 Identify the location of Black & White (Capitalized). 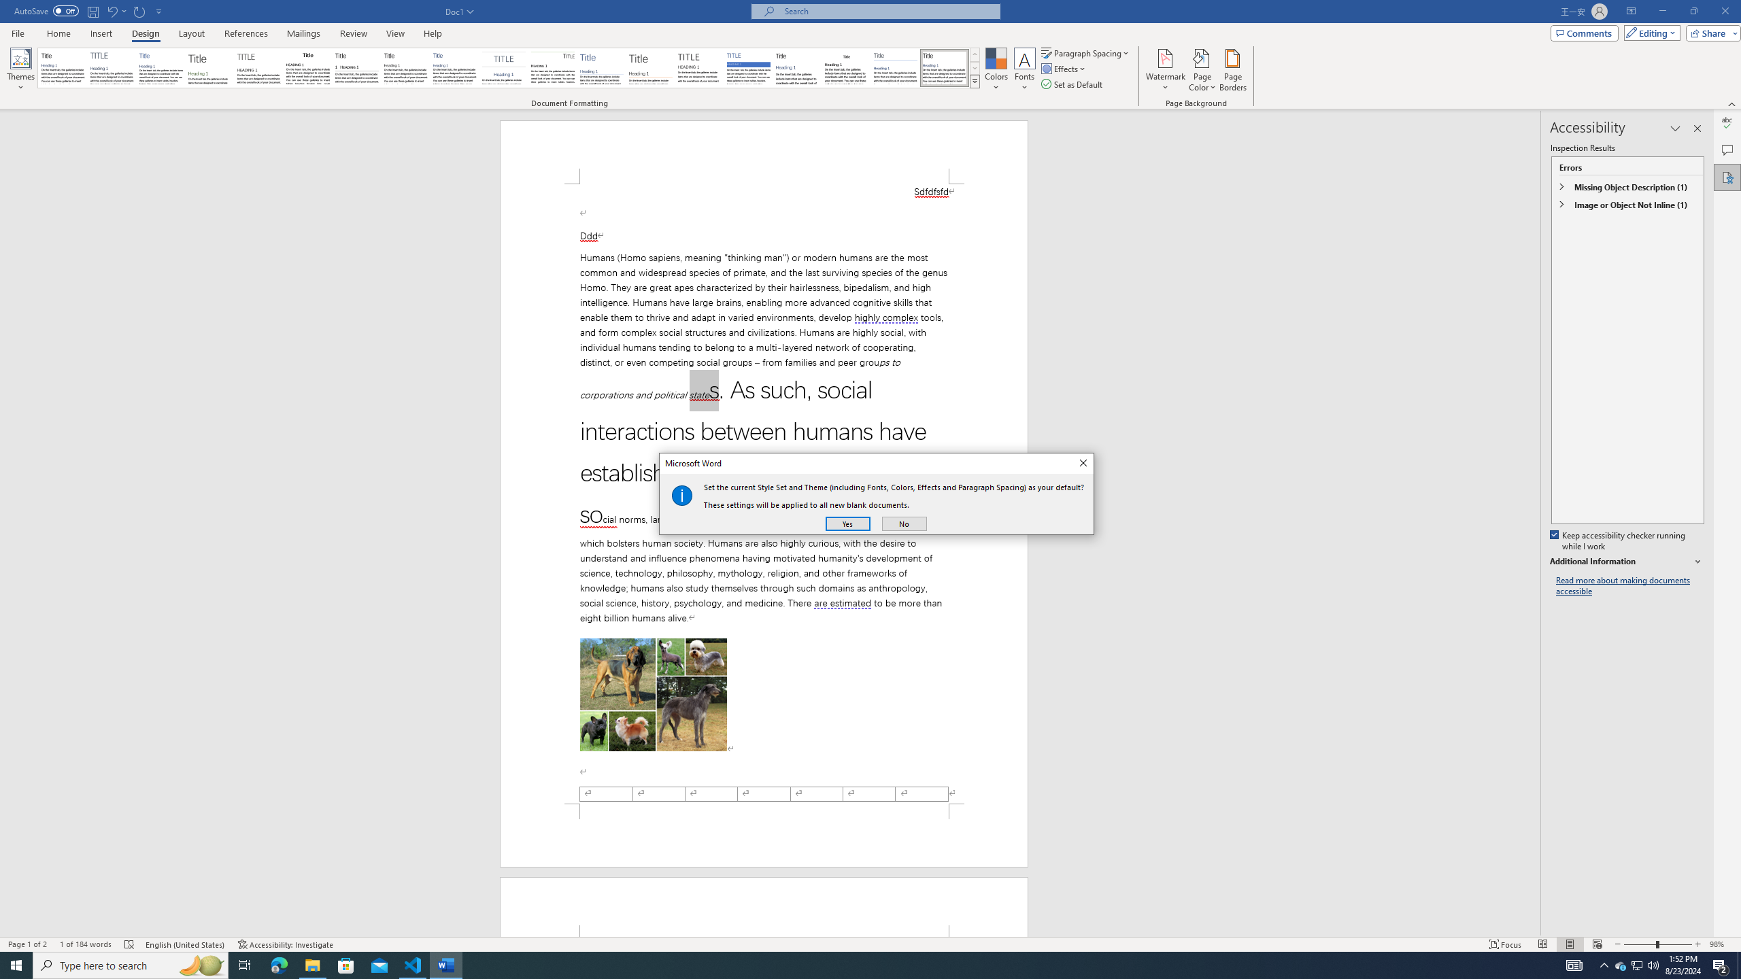
(259, 68).